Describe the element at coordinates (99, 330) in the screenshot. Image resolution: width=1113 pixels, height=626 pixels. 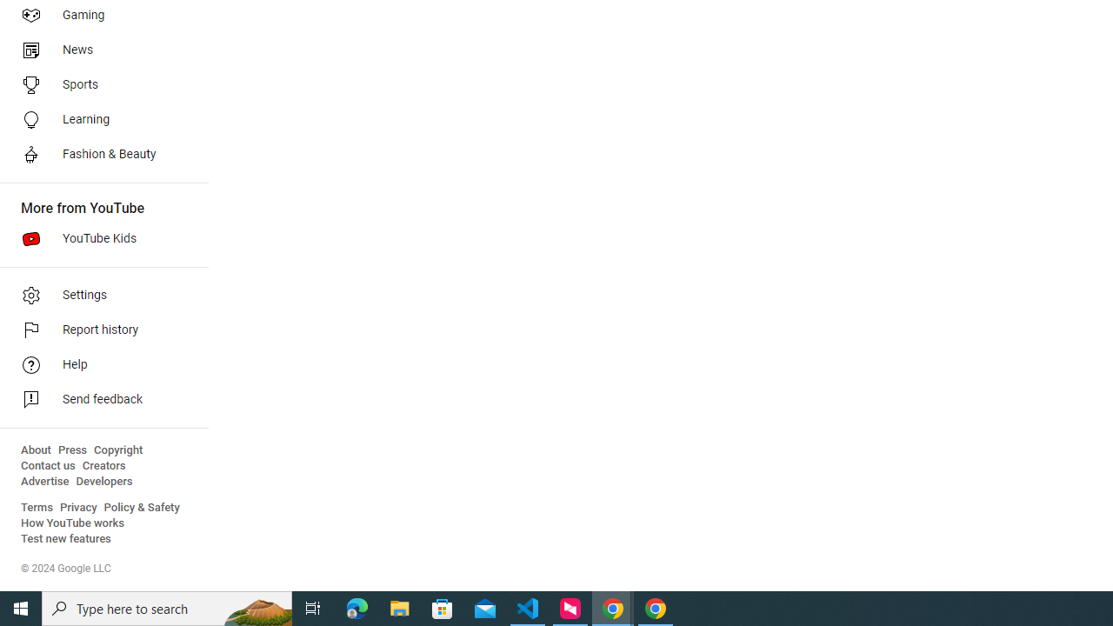
I see `Report history` at that location.